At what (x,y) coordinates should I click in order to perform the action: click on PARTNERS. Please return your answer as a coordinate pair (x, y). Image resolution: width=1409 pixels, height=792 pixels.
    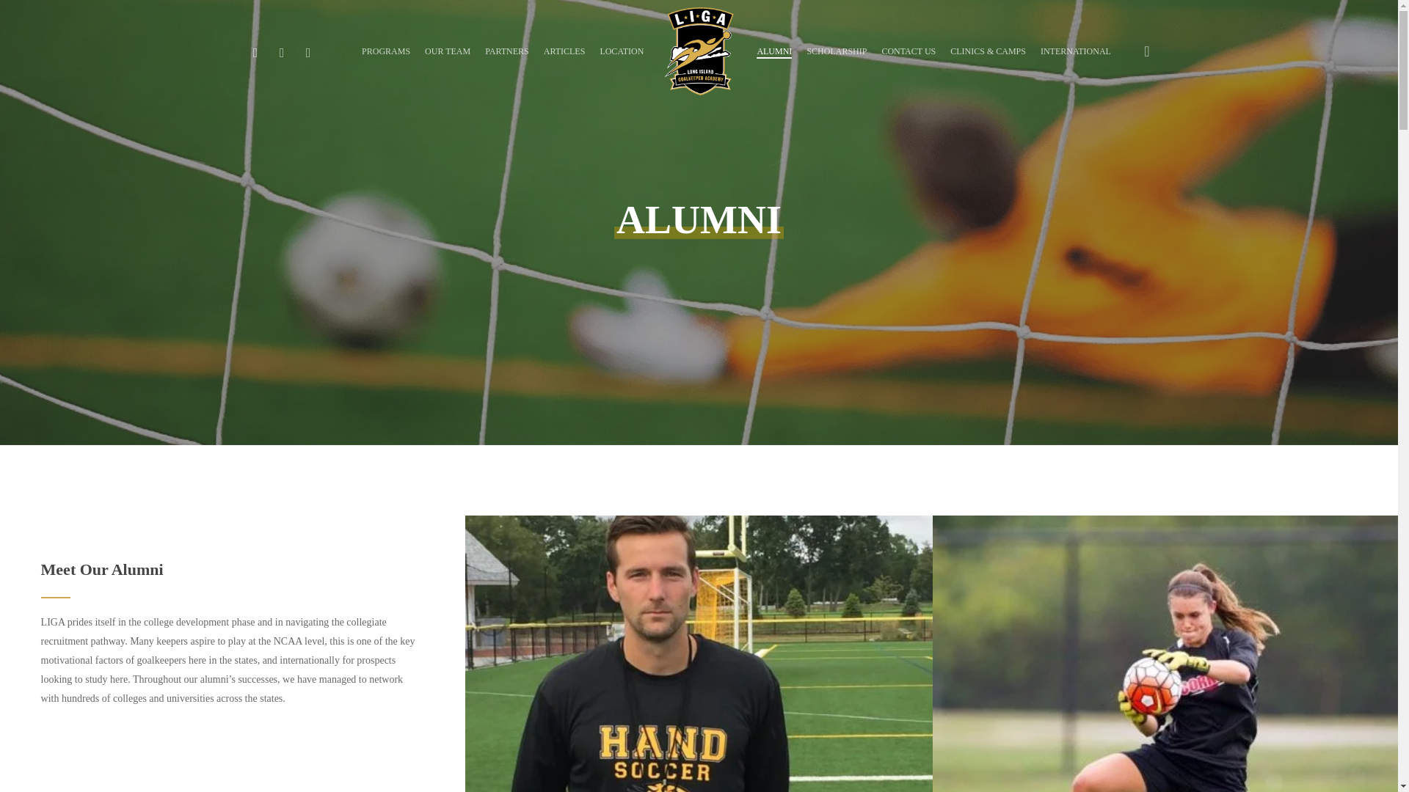
    Looking at the image, I should click on (506, 51).